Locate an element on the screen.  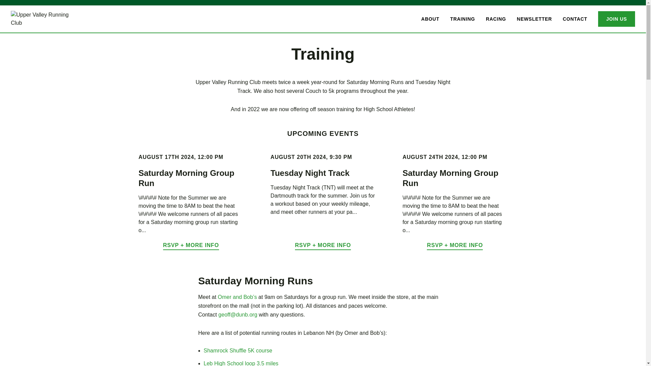
NEWSLETTER is located at coordinates (534, 19).